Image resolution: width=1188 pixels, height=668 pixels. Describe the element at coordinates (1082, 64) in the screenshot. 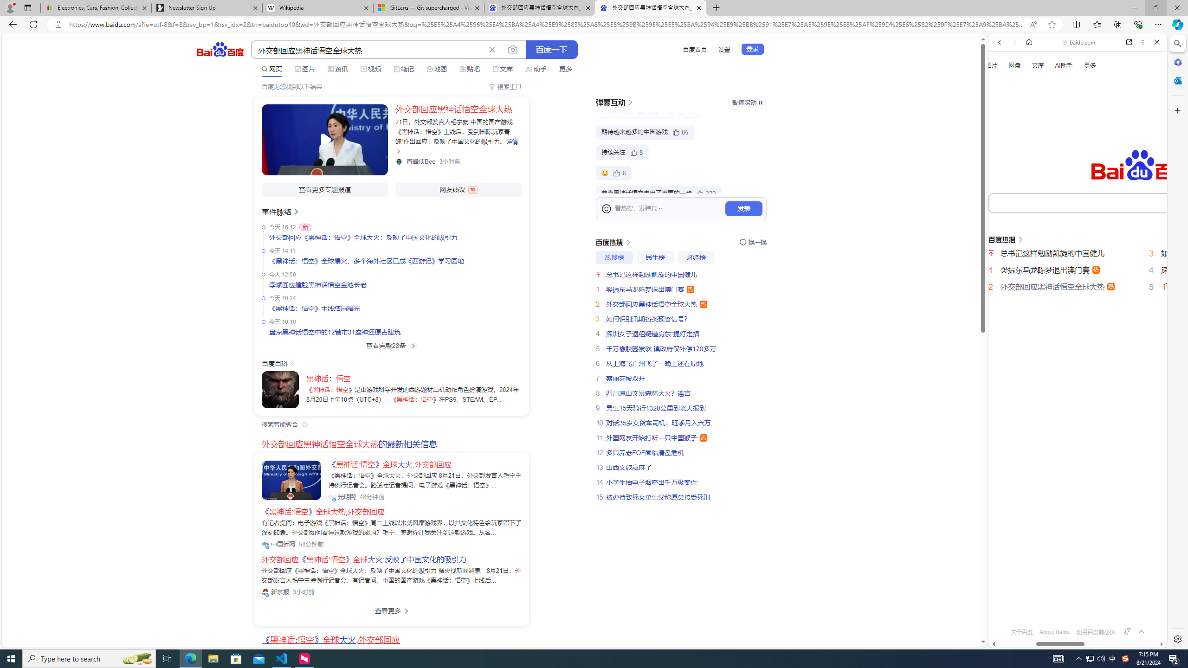

I see `Search the web` at that location.